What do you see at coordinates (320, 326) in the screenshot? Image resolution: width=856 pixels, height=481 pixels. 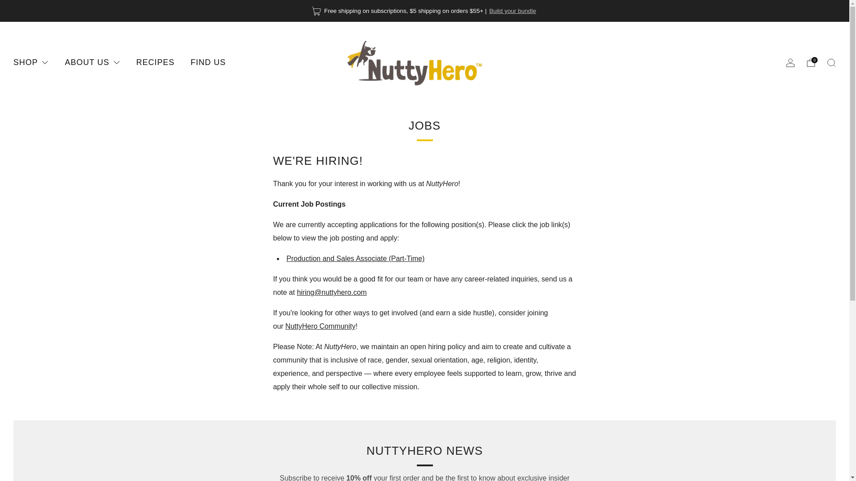 I see `NuttyHero Ambassador Application` at bounding box center [320, 326].